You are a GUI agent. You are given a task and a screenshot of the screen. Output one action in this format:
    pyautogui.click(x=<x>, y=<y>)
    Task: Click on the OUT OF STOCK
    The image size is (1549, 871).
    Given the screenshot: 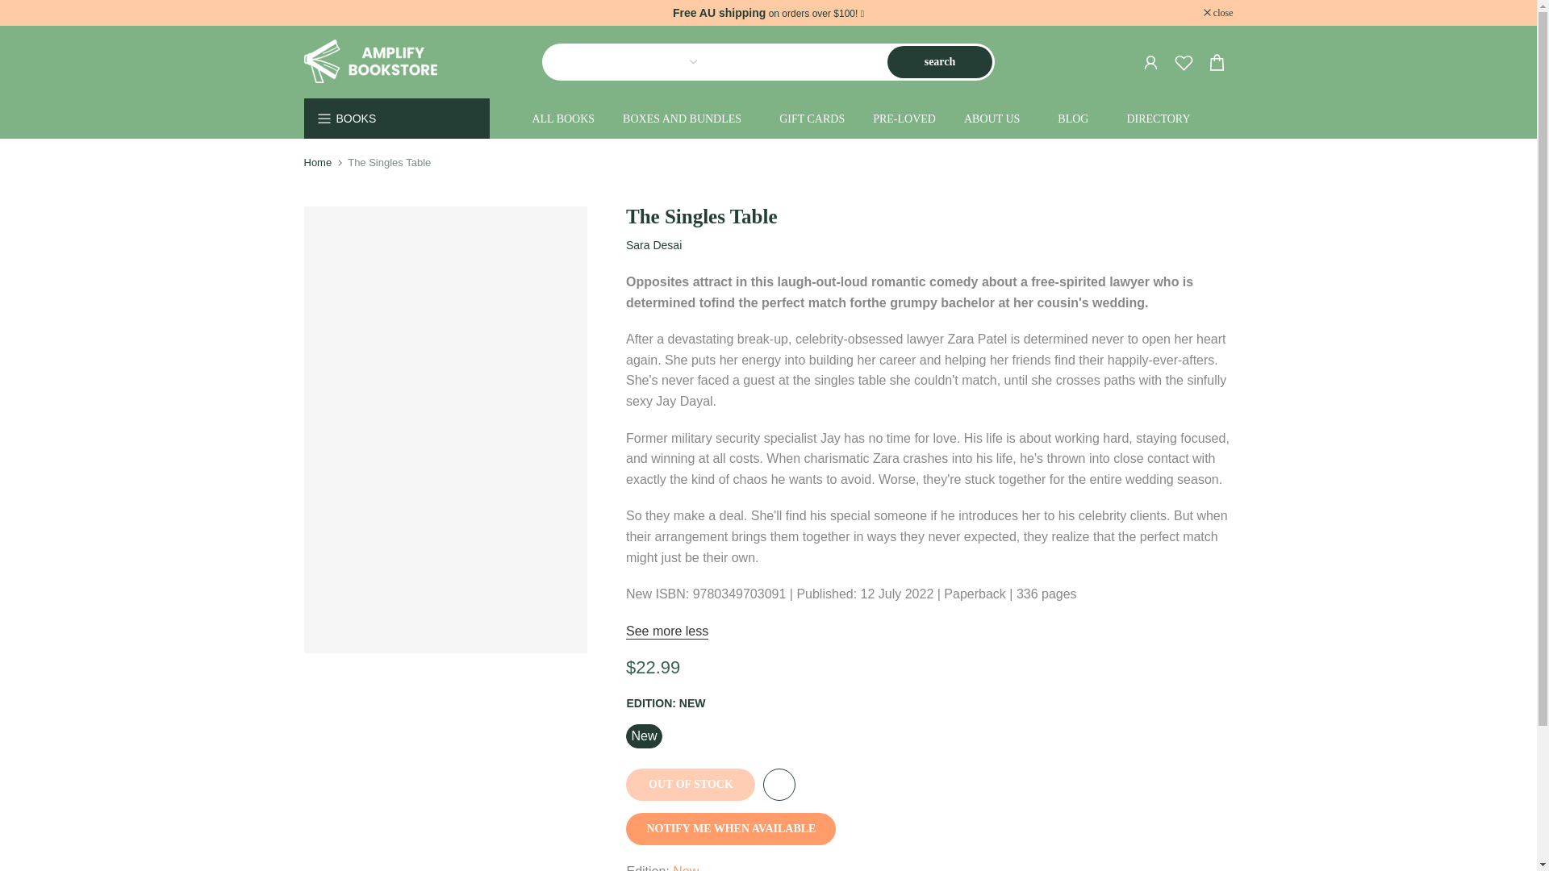 What is the action you would take?
    pyautogui.click(x=691, y=784)
    